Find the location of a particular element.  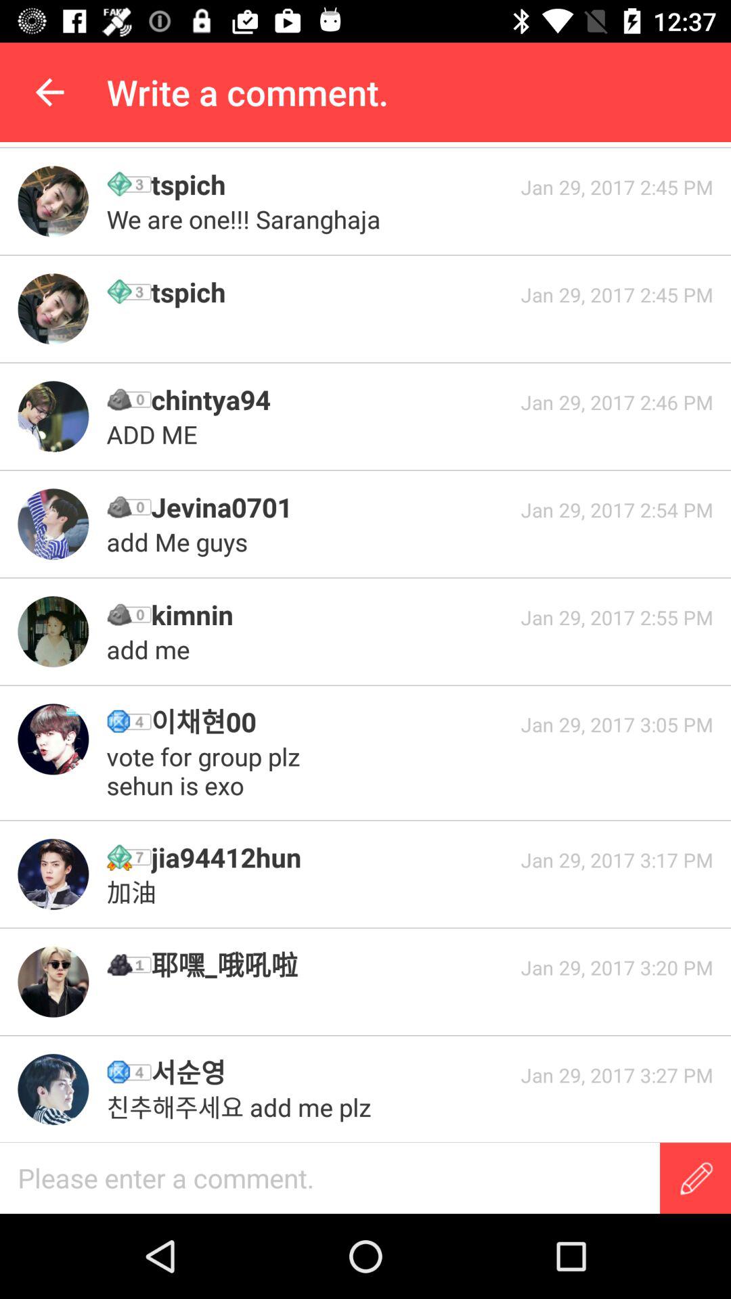

select contact is located at coordinates (53, 1089).